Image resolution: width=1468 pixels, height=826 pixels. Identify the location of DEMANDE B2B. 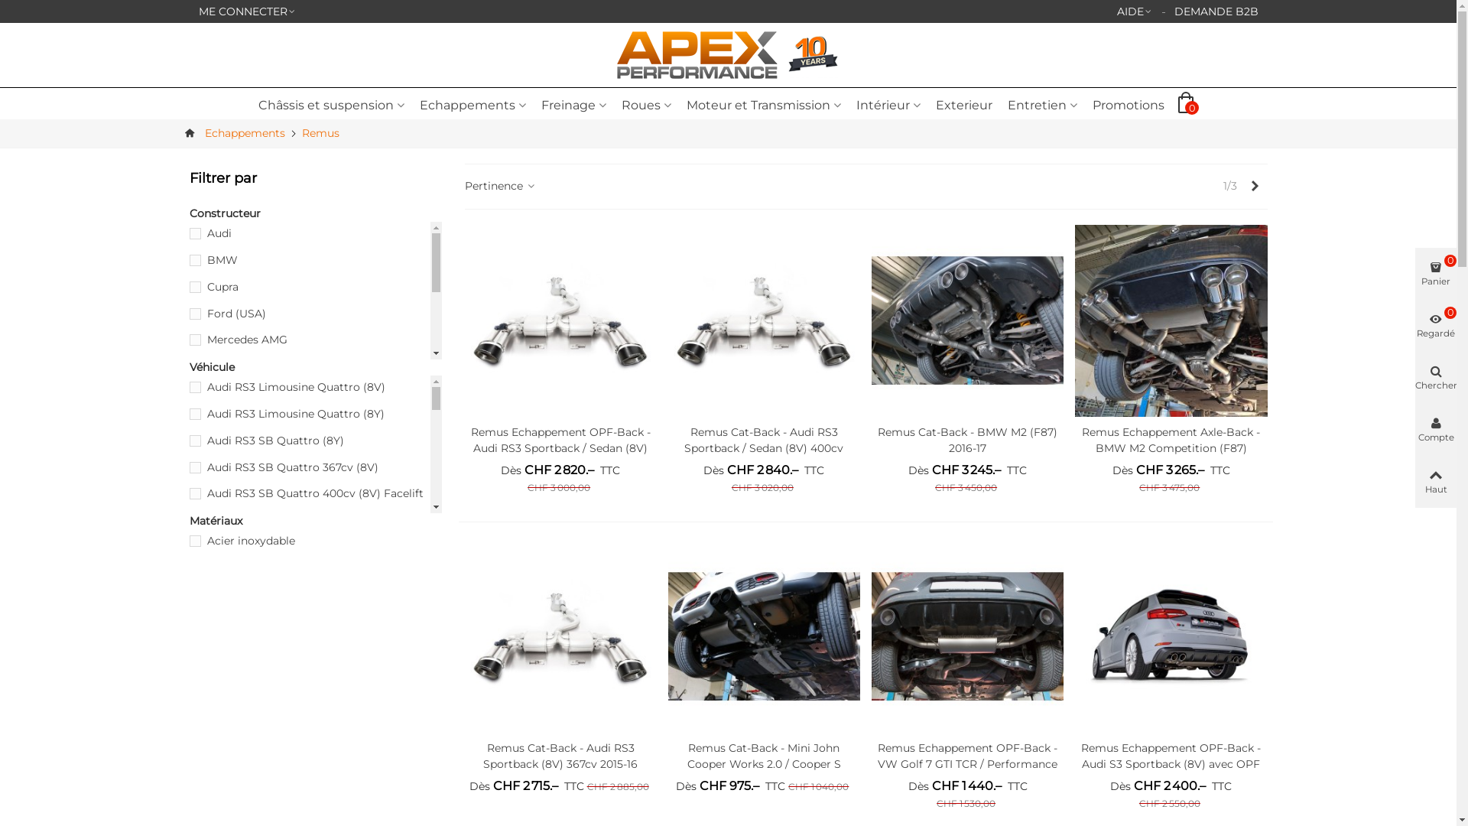
(1216, 11).